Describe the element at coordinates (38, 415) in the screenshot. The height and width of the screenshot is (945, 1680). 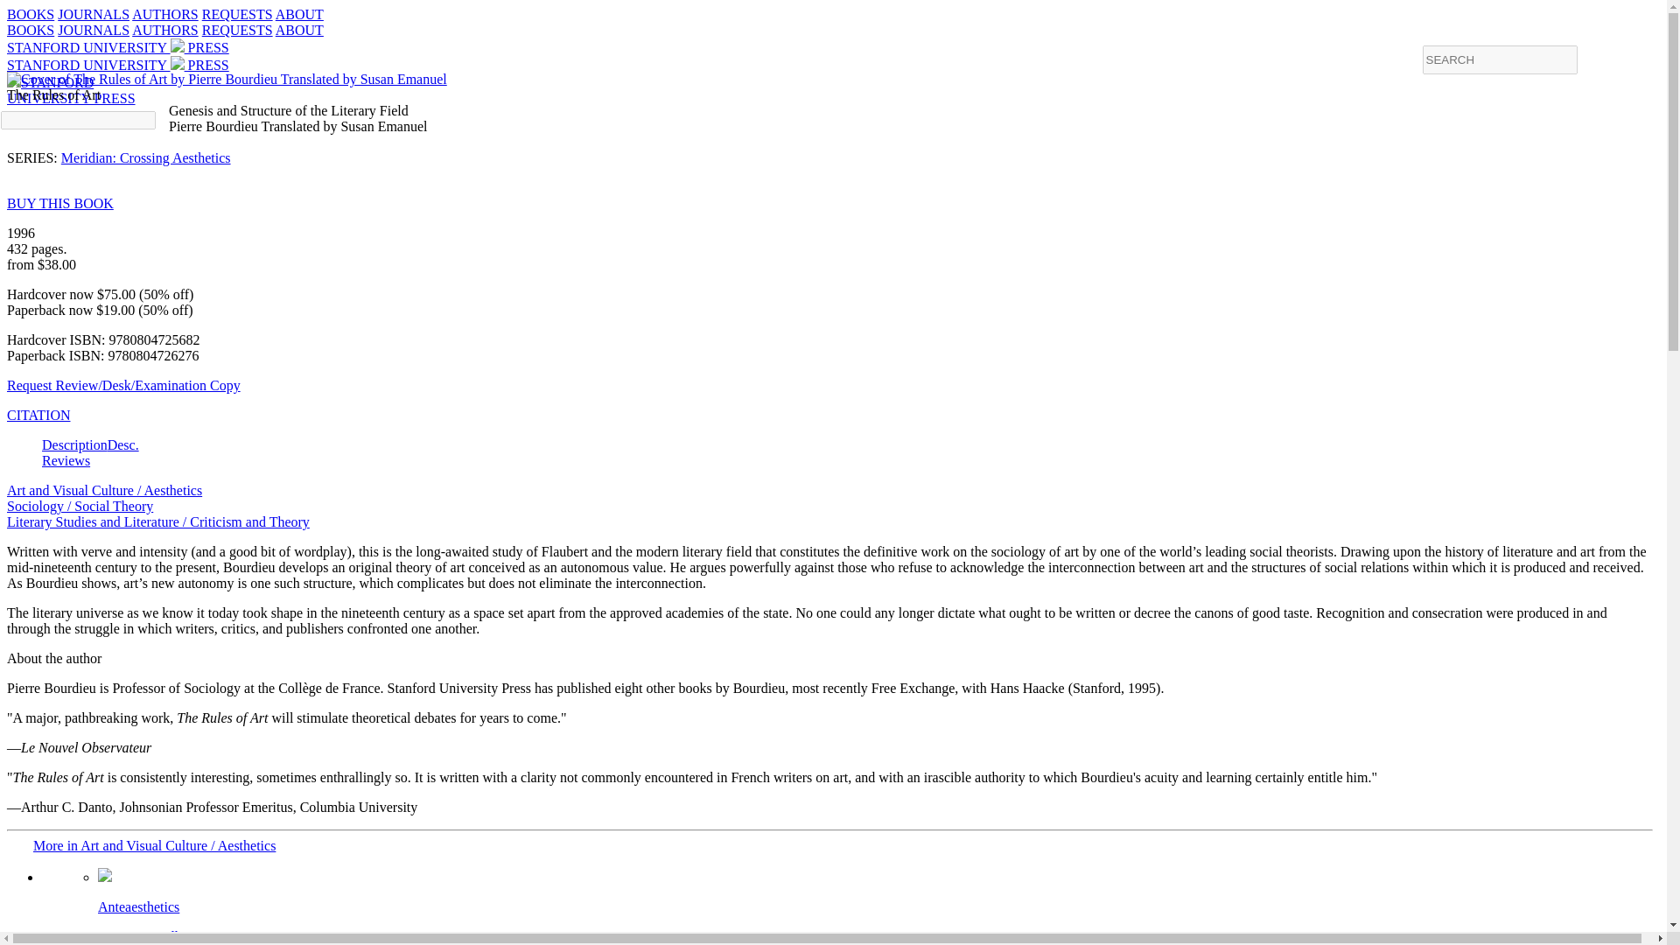
I see `ABOUT` at that location.